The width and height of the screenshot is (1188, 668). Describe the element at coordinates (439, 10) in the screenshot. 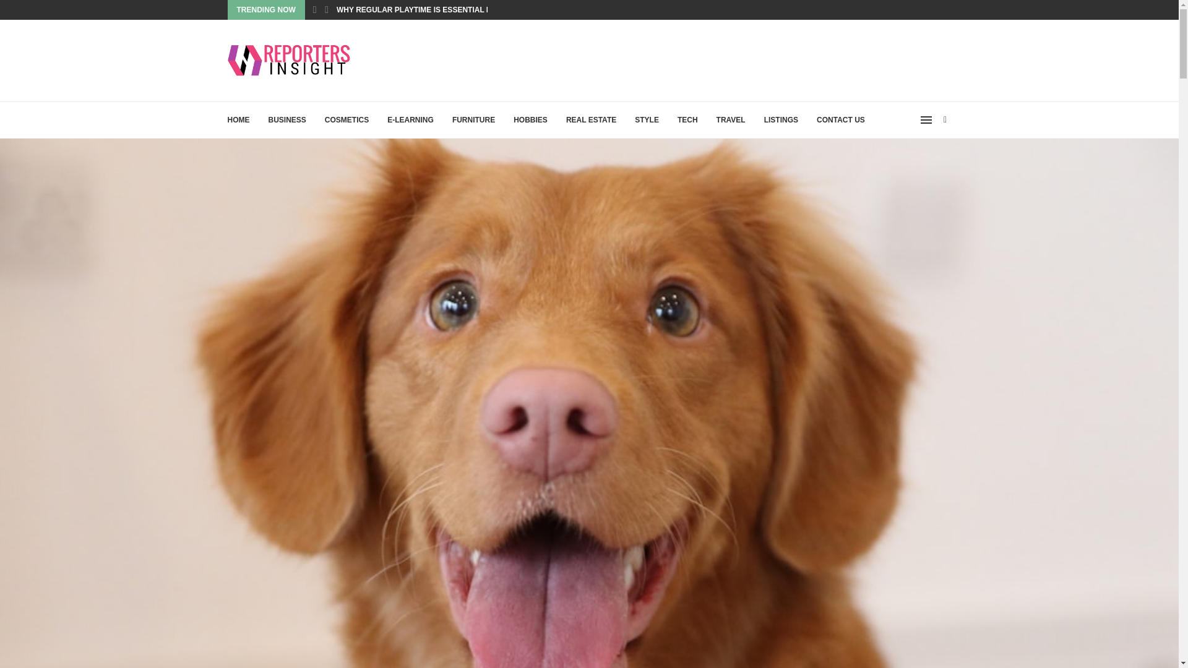

I see `WHY REGULAR PLAYTIME IS ESSENTIAL FOR YOUR PET` at that location.